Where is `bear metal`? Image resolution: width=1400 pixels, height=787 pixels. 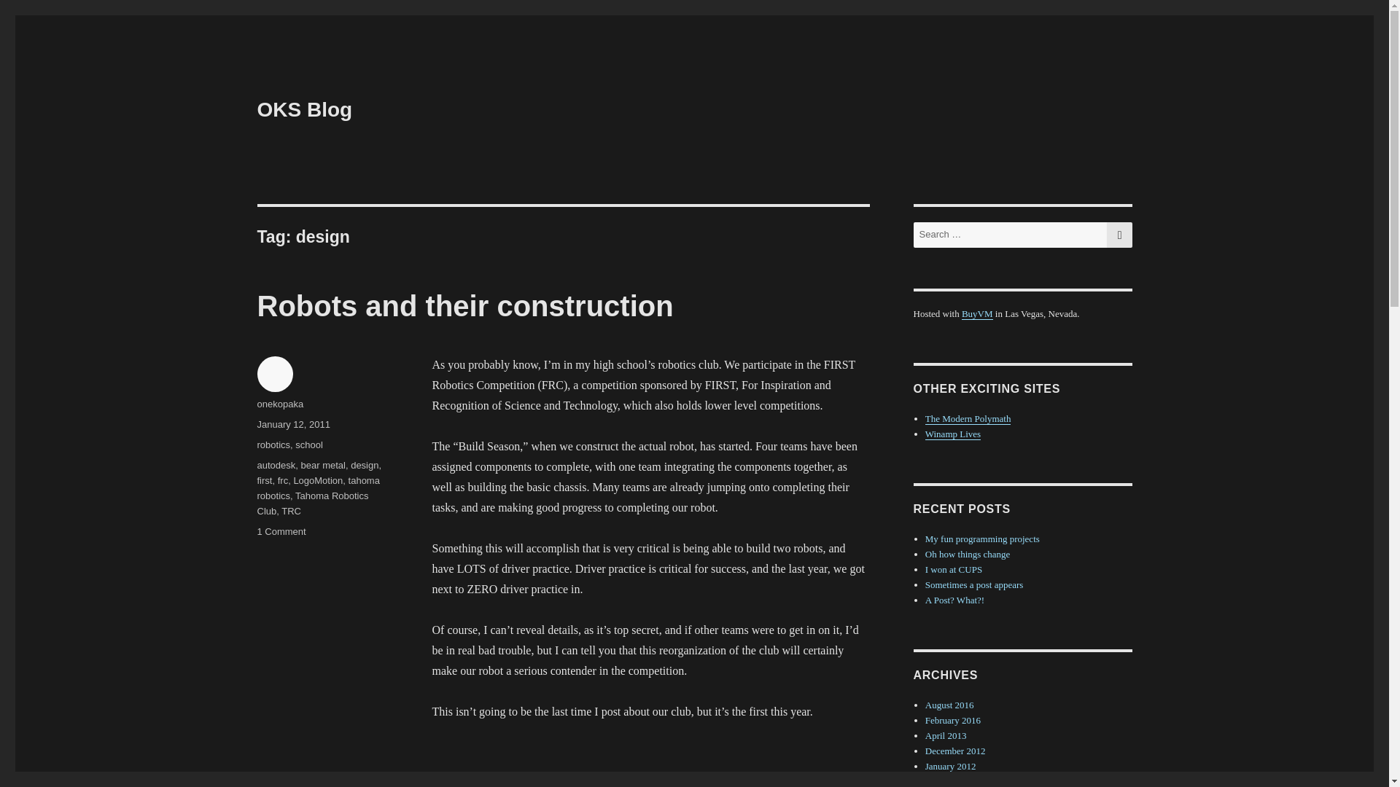 bear metal is located at coordinates (322, 465).